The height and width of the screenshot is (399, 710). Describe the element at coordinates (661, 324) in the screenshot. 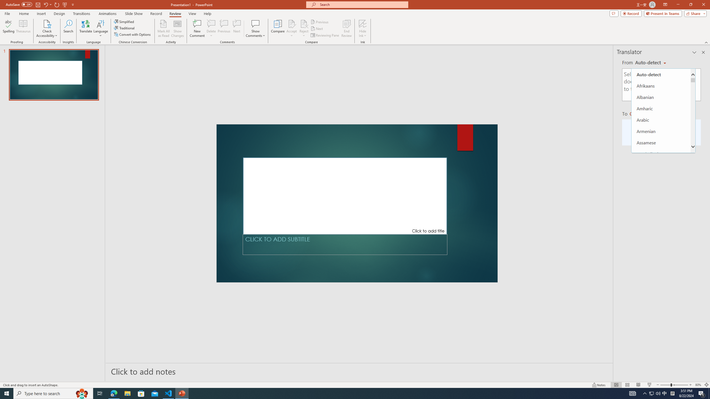

I see `Czech` at that location.